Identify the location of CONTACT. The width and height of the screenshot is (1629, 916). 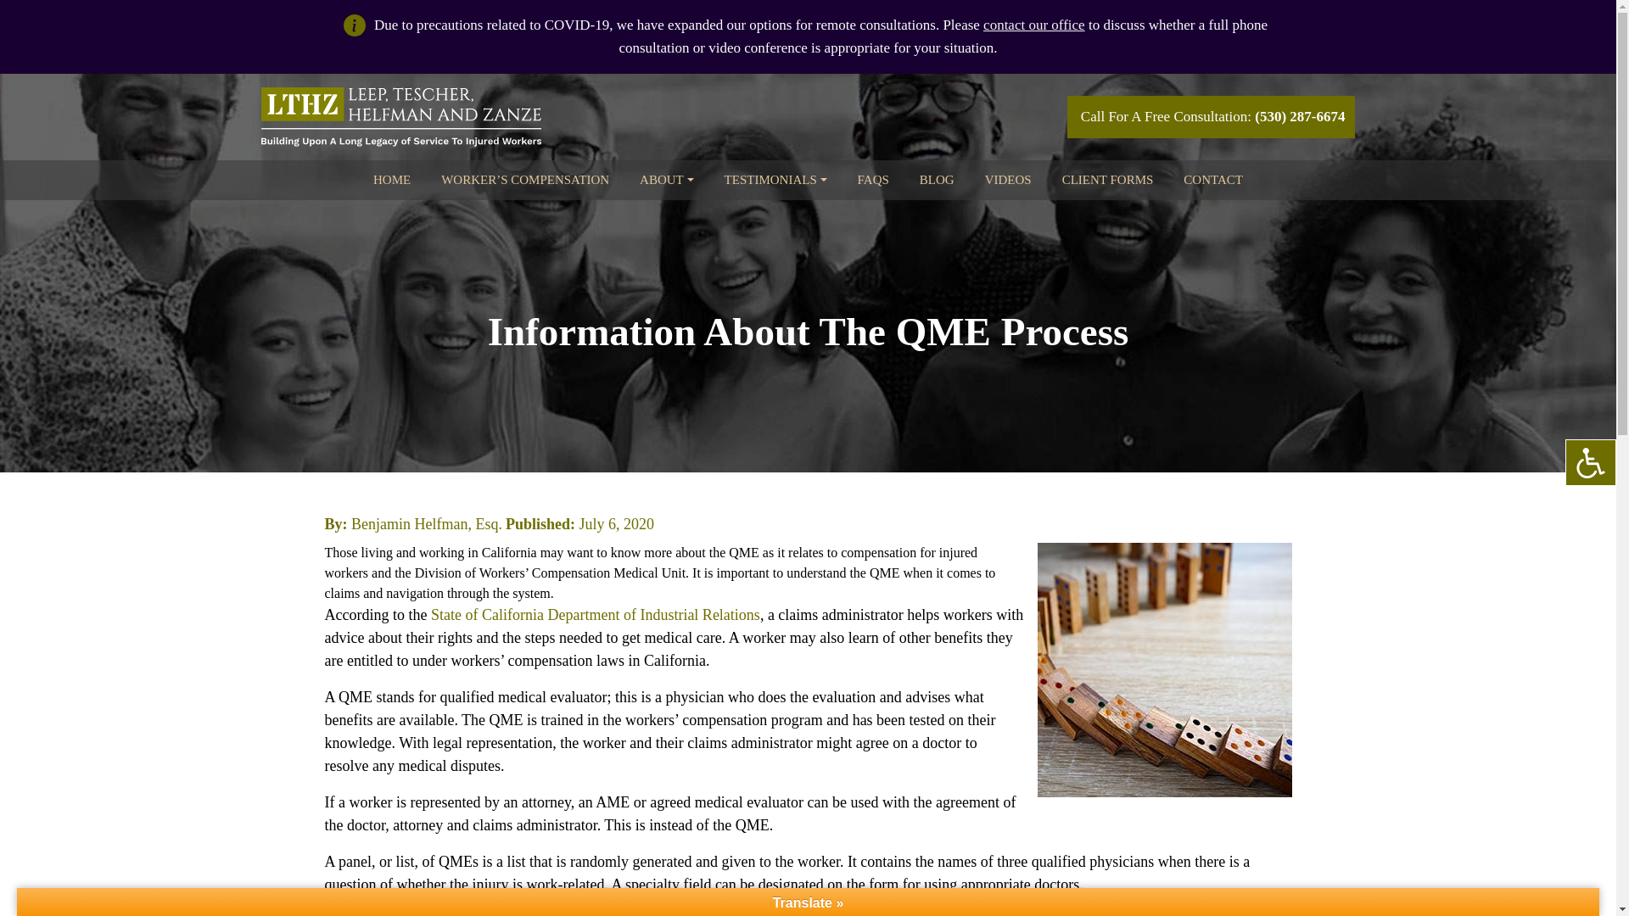
(1212, 180).